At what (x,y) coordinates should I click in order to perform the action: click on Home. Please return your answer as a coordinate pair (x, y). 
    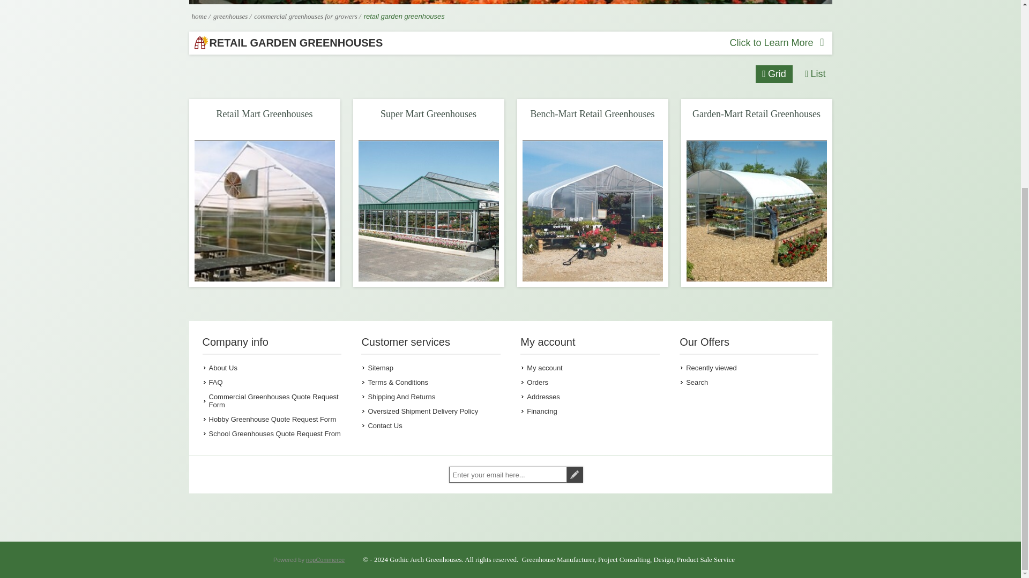
    Looking at the image, I should click on (199, 16).